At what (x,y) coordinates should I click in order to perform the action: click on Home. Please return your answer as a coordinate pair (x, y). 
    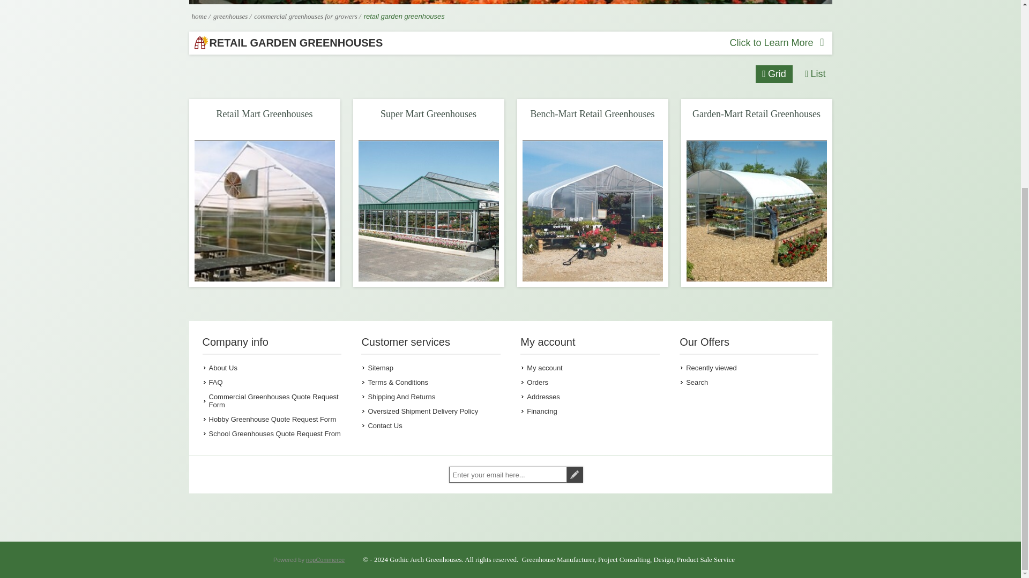
    Looking at the image, I should click on (199, 16).